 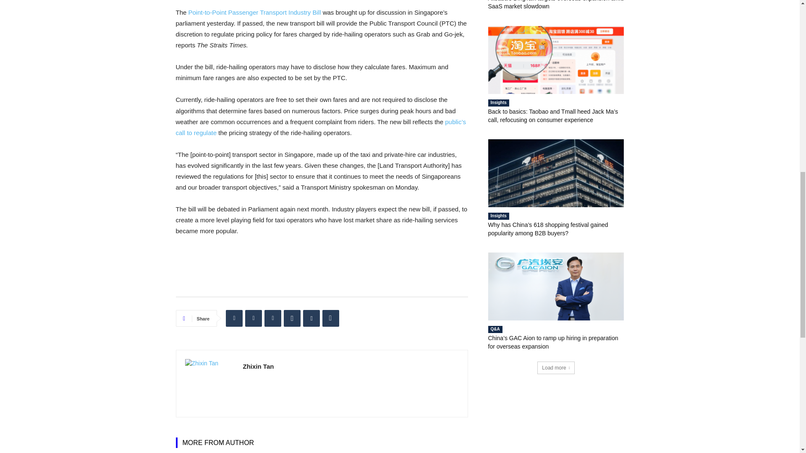 What do you see at coordinates (311, 318) in the screenshot?
I see `Email` at bounding box center [311, 318].